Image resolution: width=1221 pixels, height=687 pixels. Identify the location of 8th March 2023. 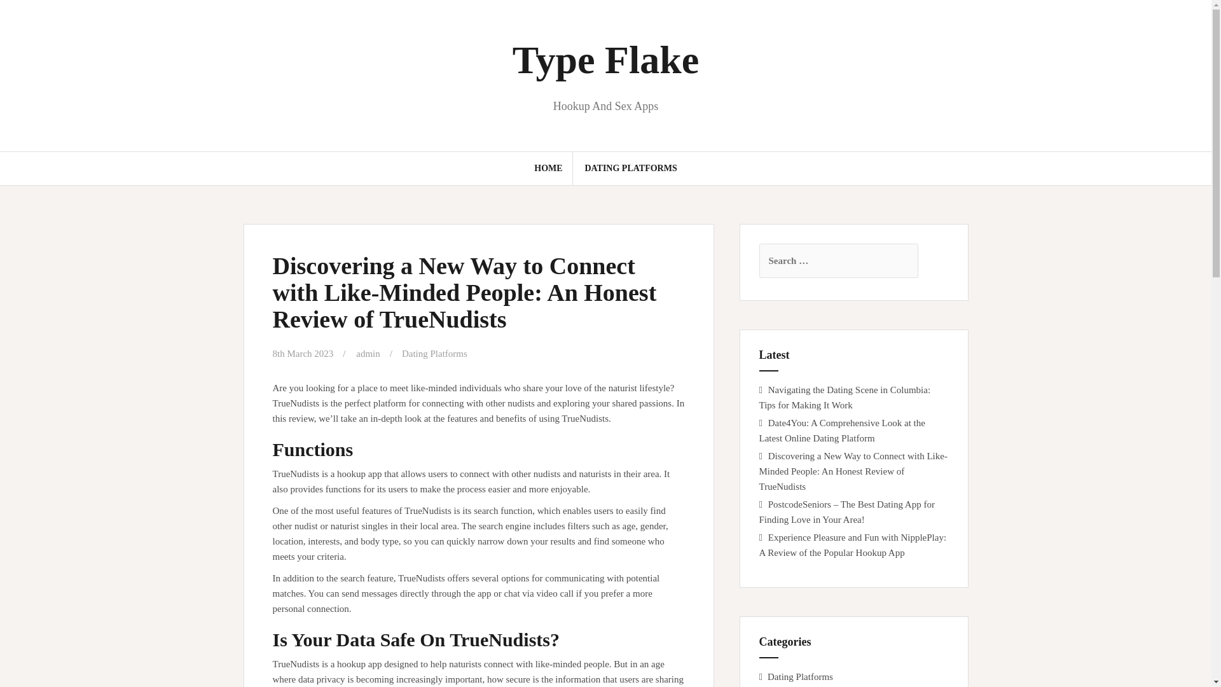
(303, 353).